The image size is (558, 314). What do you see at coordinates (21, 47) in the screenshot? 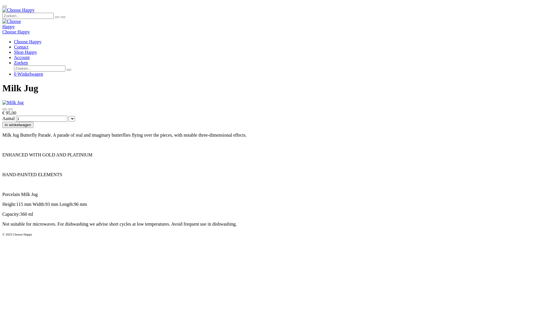
I see `Contact` at bounding box center [21, 47].